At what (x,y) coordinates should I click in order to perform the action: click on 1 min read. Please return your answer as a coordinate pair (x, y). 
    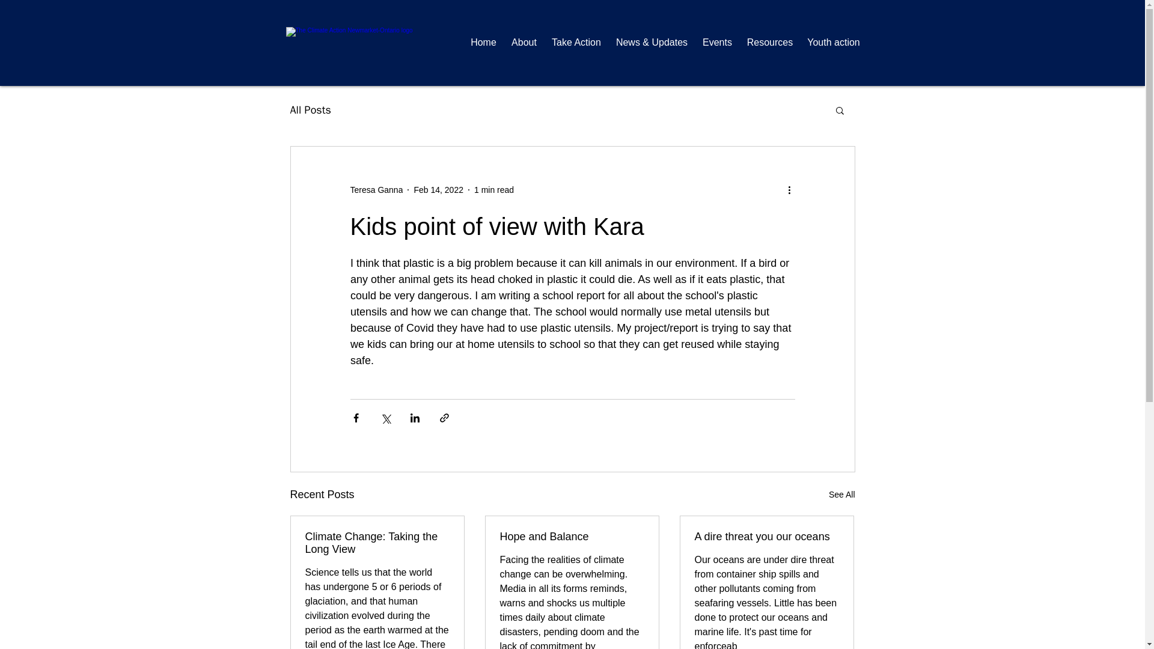
    Looking at the image, I should click on (494, 190).